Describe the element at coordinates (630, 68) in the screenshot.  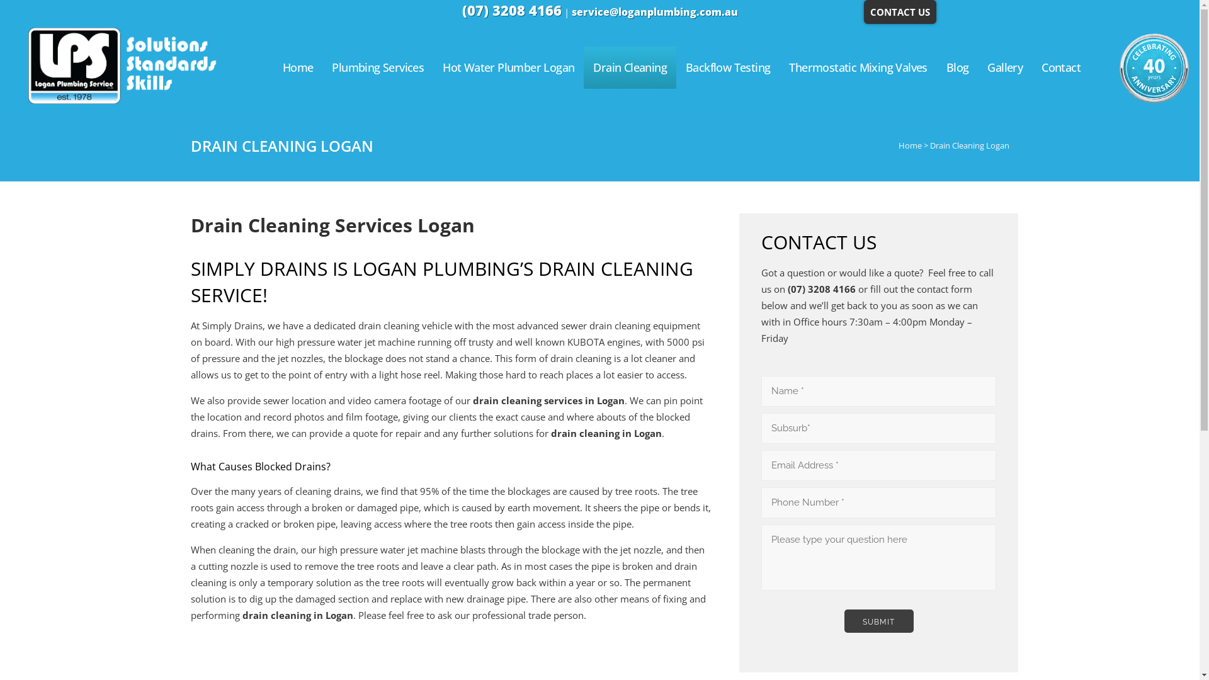
I see `Drain Cleaning` at that location.